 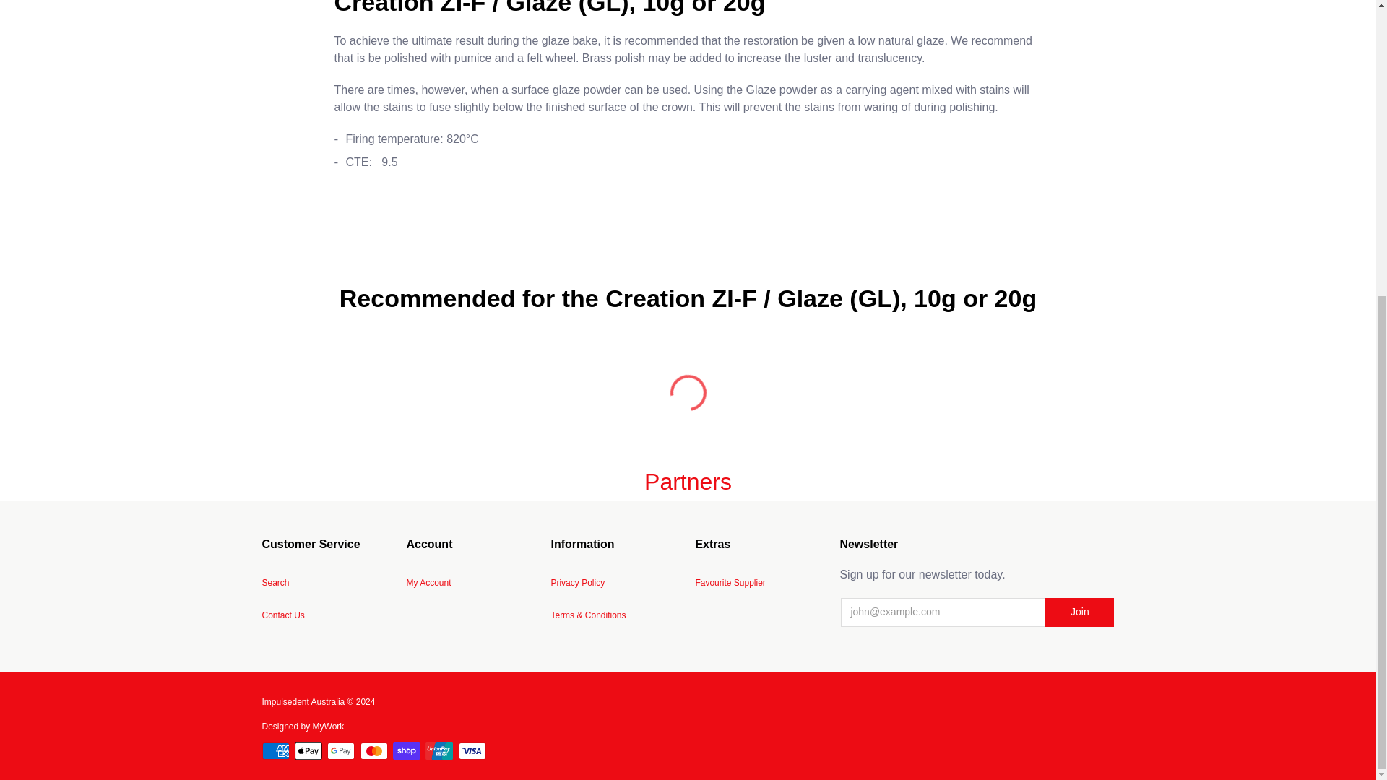 What do you see at coordinates (406, 751) in the screenshot?
I see `Shop Pay` at bounding box center [406, 751].